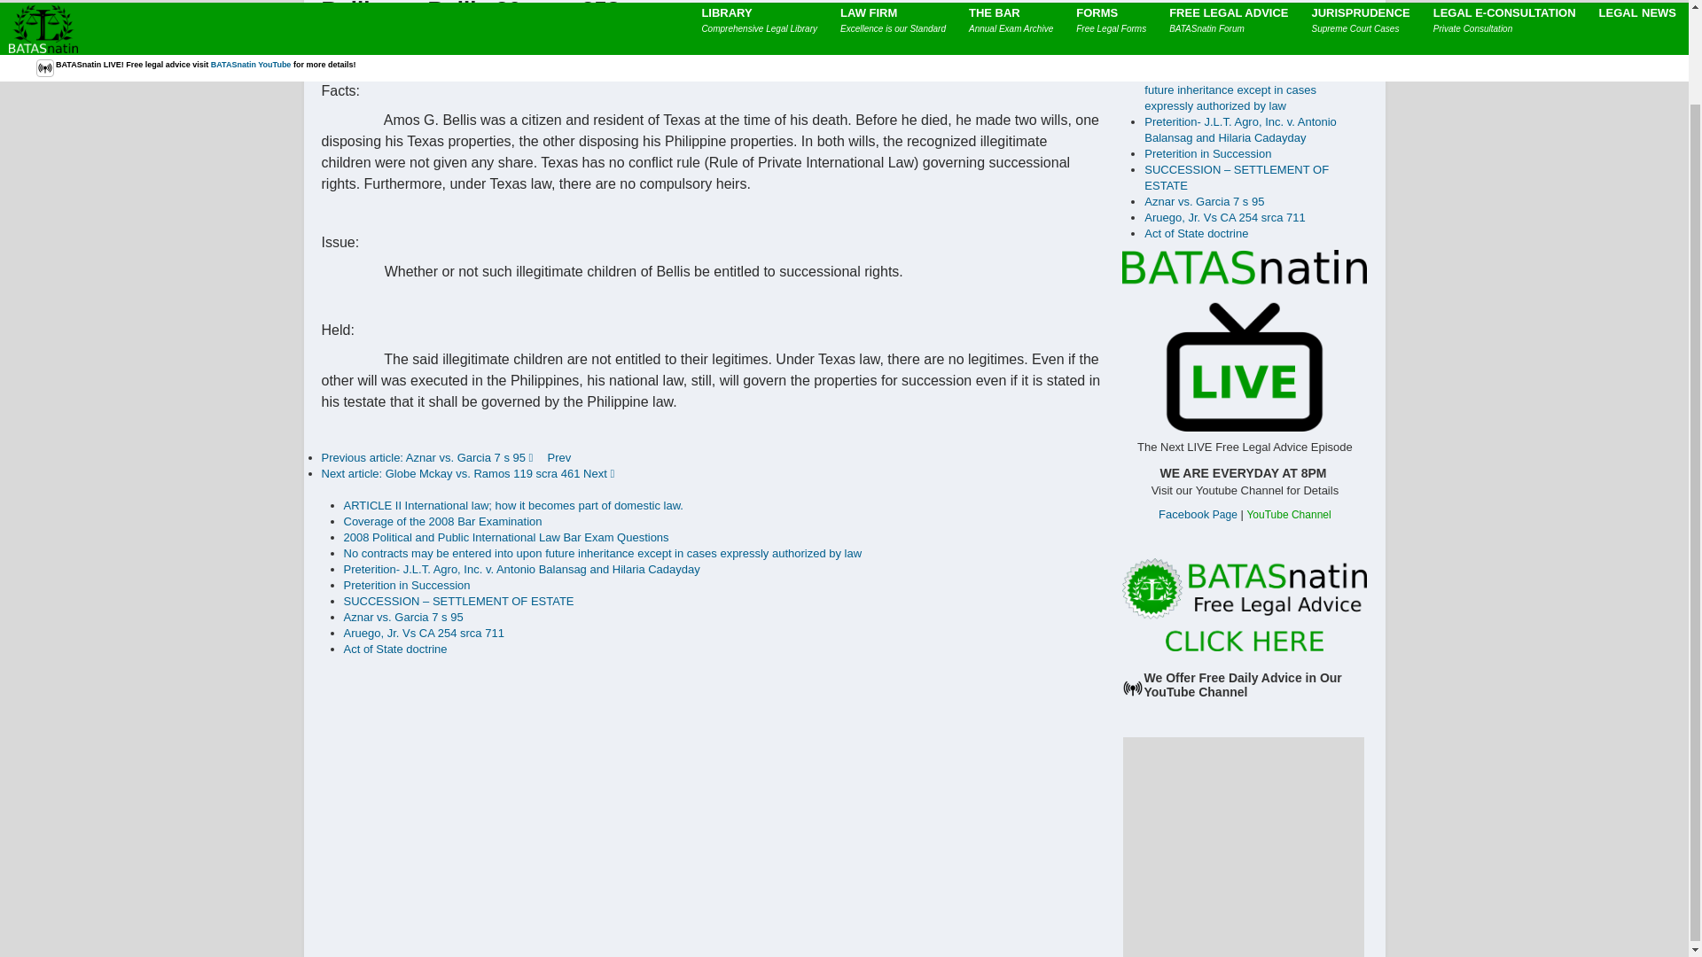 This screenshot has height=957, width=1702. What do you see at coordinates (1244, 340) in the screenshot?
I see `BATASnatin LIVE Pilot Broadcast Countdown` at bounding box center [1244, 340].